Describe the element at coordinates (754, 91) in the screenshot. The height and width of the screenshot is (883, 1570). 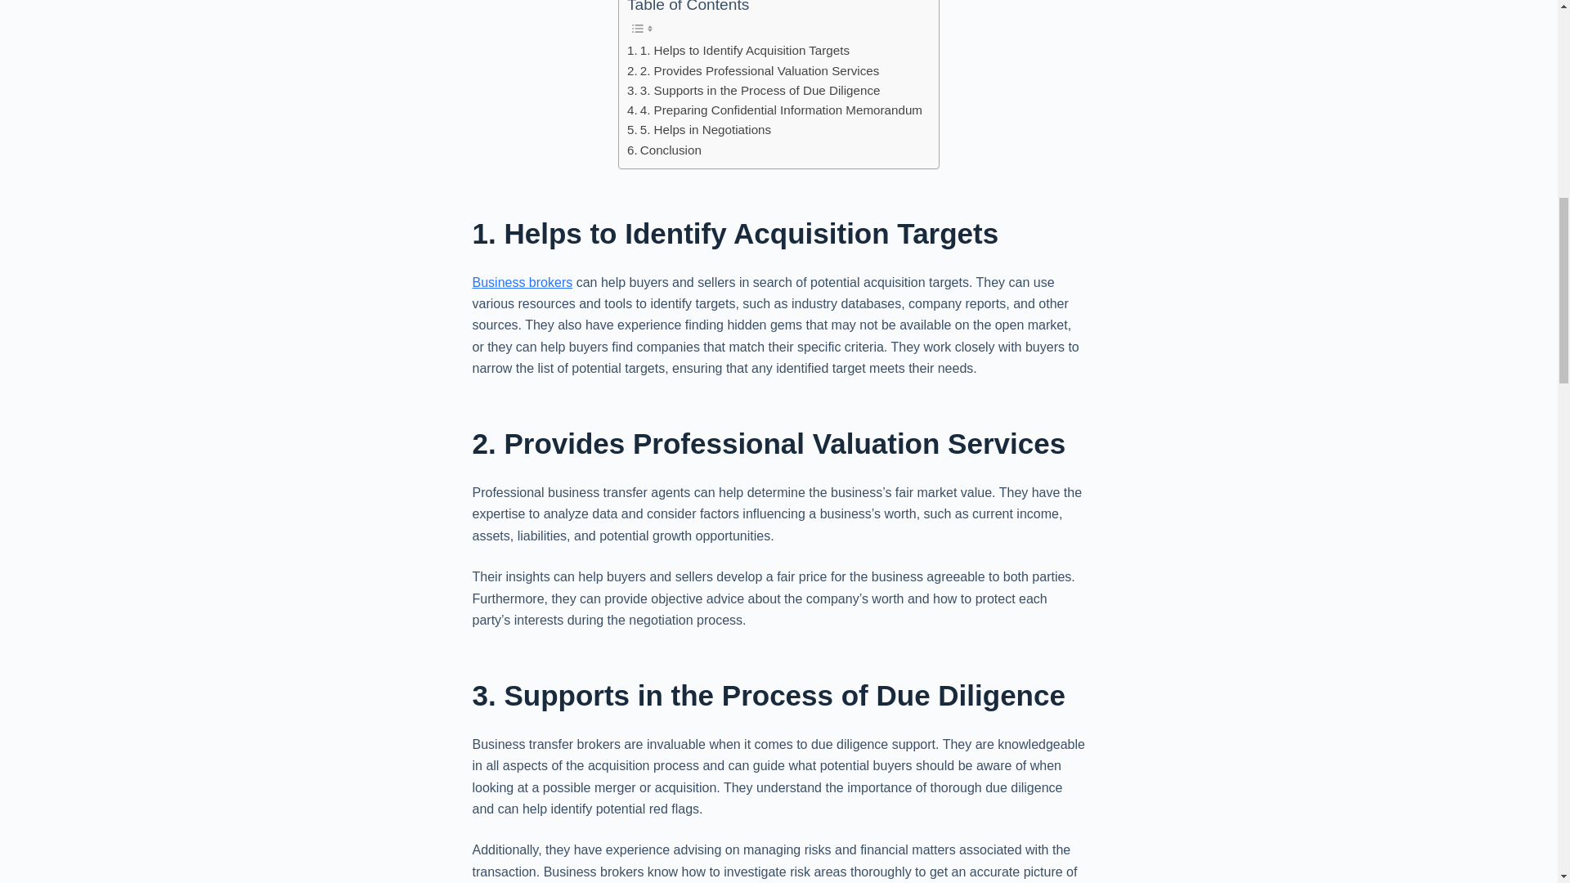
I see `3. Supports in the Process of Due Diligence` at that location.